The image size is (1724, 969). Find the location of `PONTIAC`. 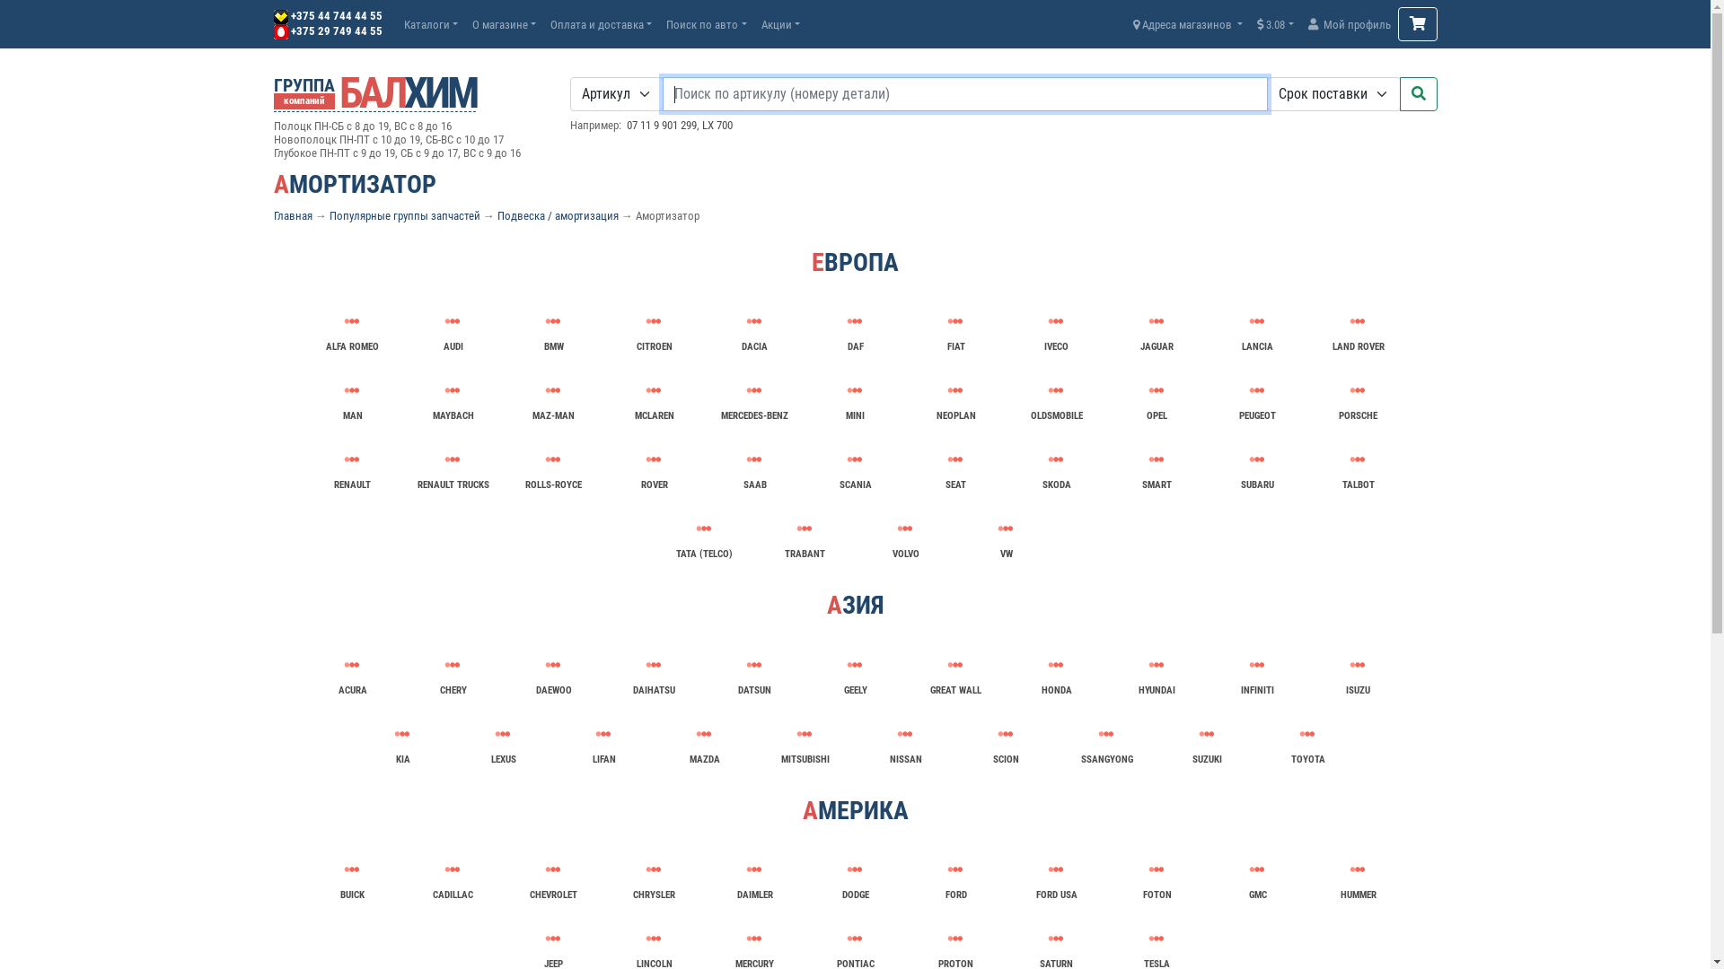

PONTIAC is located at coordinates (855, 938).